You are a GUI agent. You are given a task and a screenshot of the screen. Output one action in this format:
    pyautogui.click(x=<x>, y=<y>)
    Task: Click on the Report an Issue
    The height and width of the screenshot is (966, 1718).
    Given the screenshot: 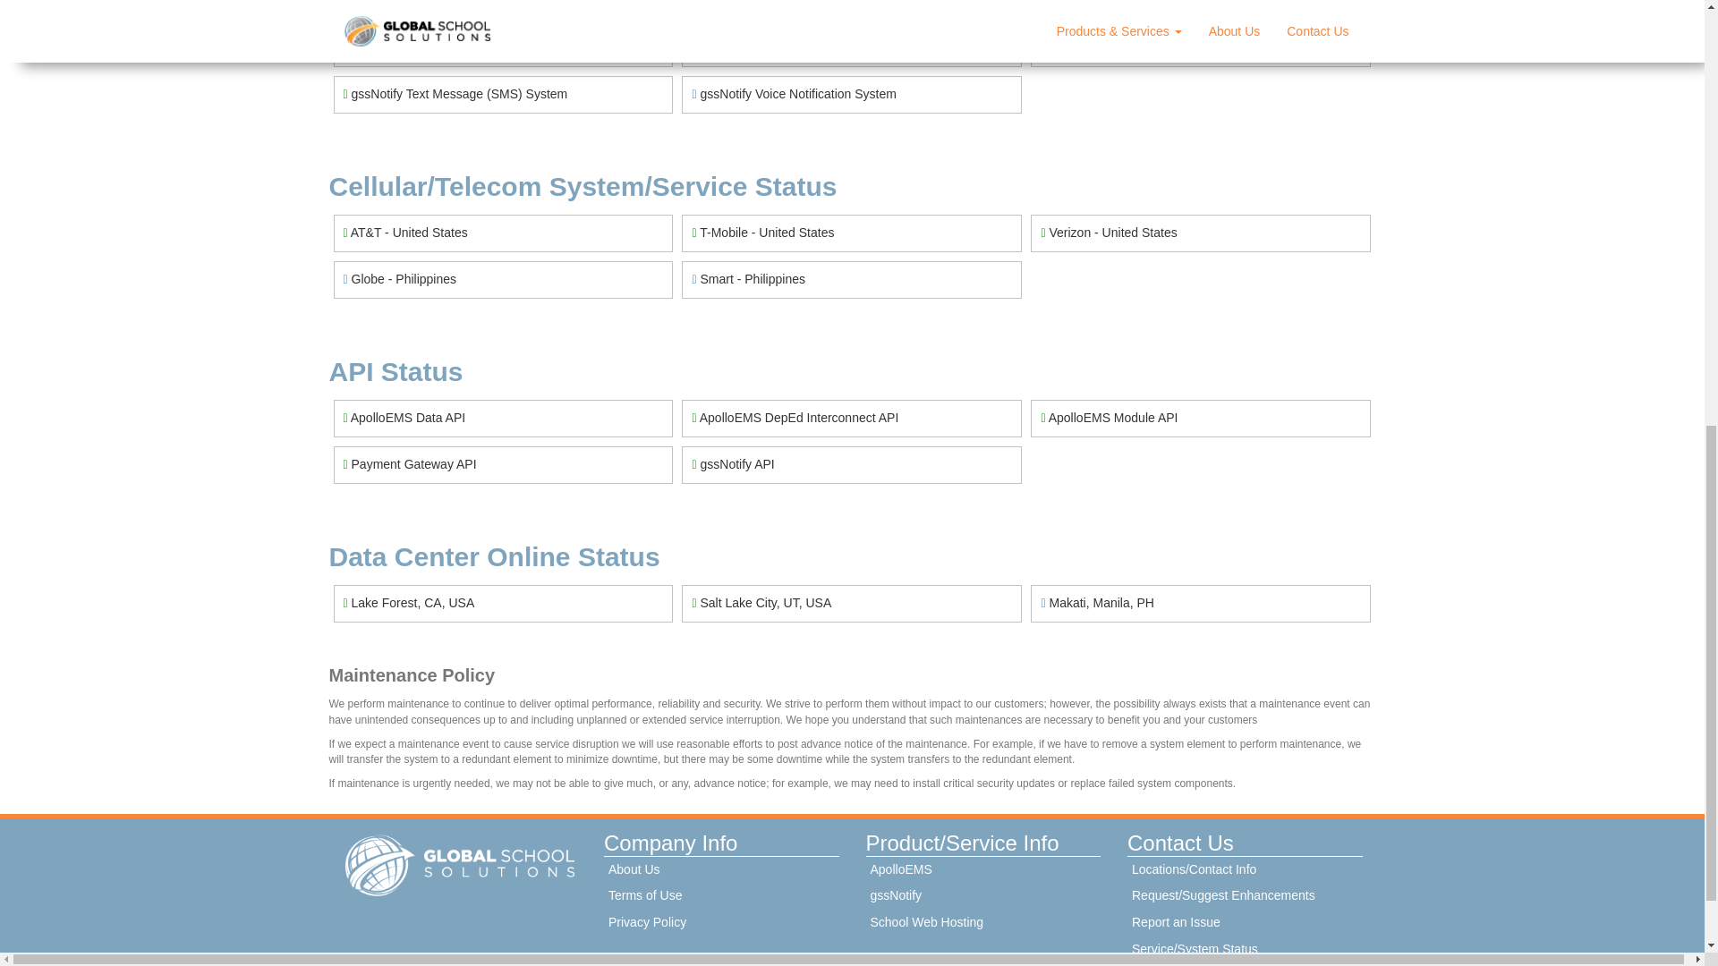 What is the action you would take?
    pyautogui.click(x=1244, y=923)
    